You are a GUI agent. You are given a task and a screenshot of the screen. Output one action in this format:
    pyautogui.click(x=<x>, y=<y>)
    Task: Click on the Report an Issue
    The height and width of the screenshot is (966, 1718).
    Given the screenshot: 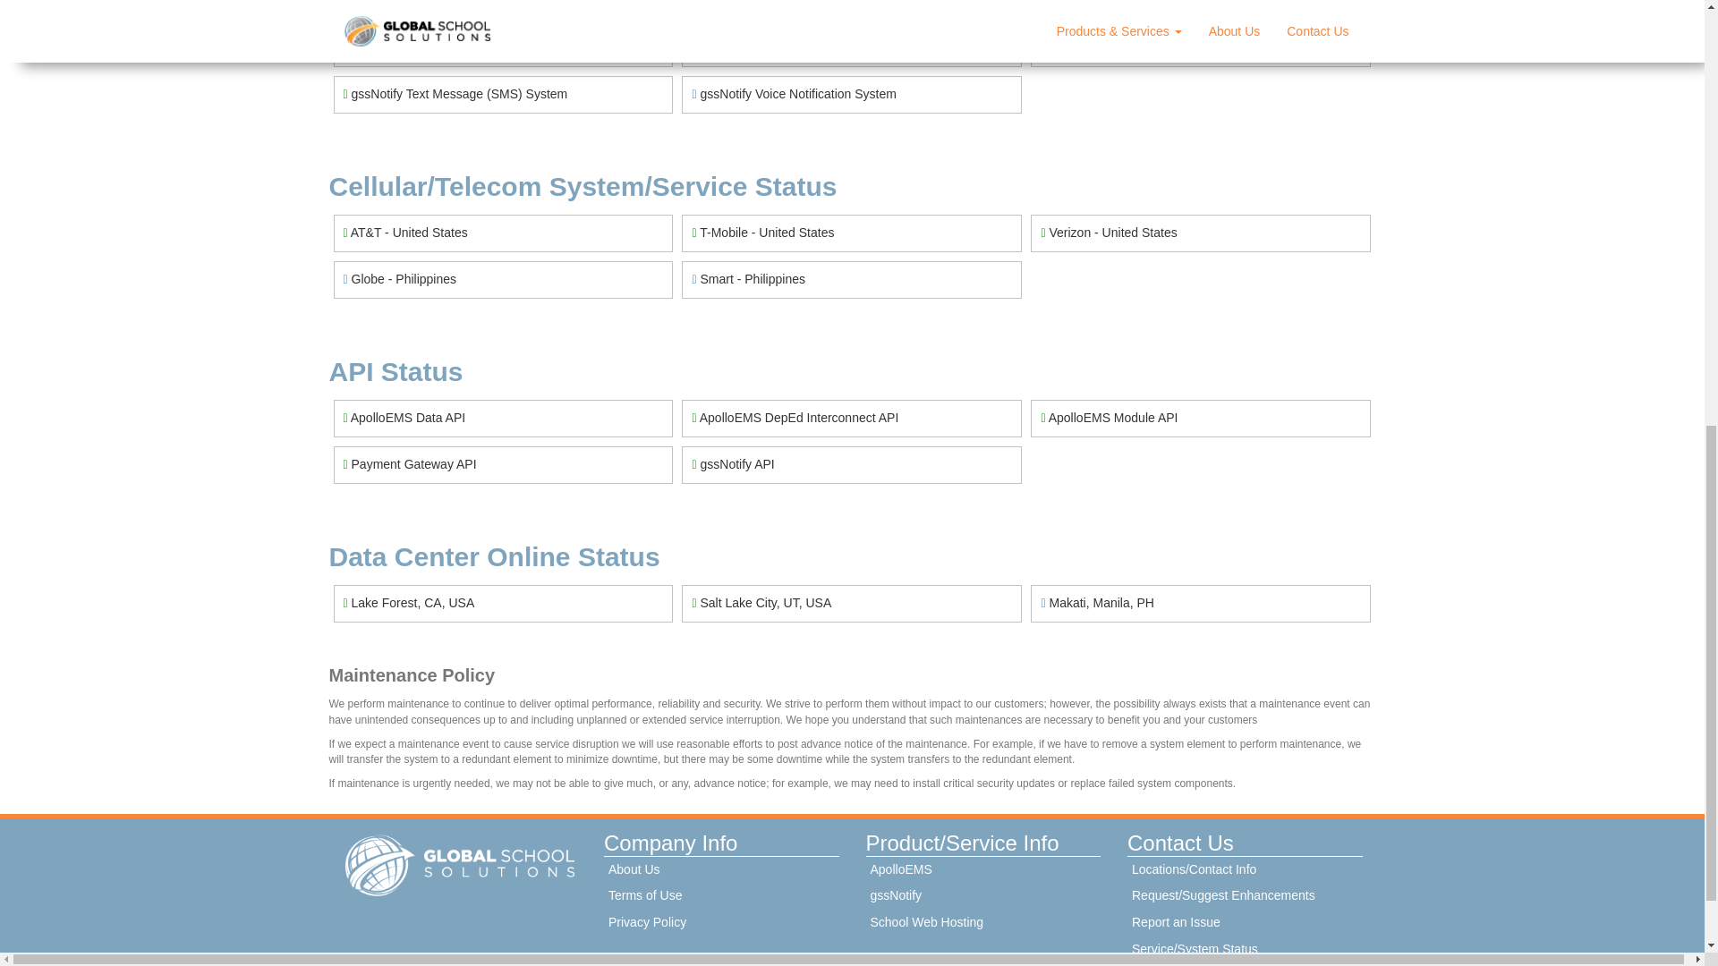 What is the action you would take?
    pyautogui.click(x=1244, y=923)
    